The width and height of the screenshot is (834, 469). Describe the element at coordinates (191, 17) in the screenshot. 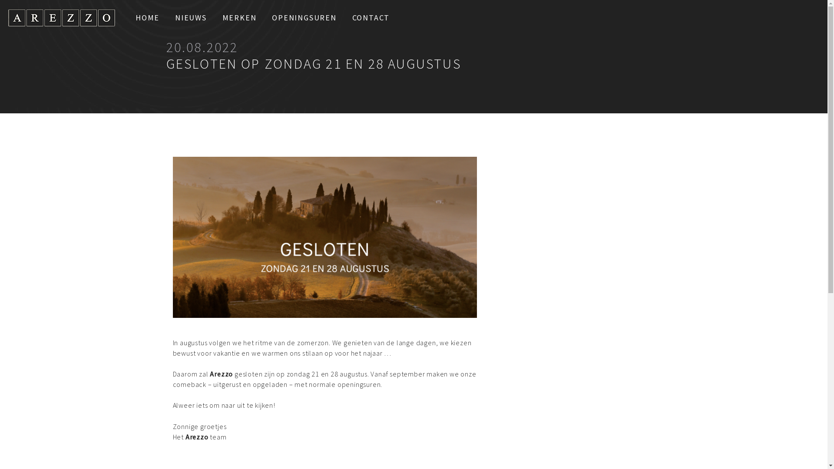

I see `NIEUWS` at that location.